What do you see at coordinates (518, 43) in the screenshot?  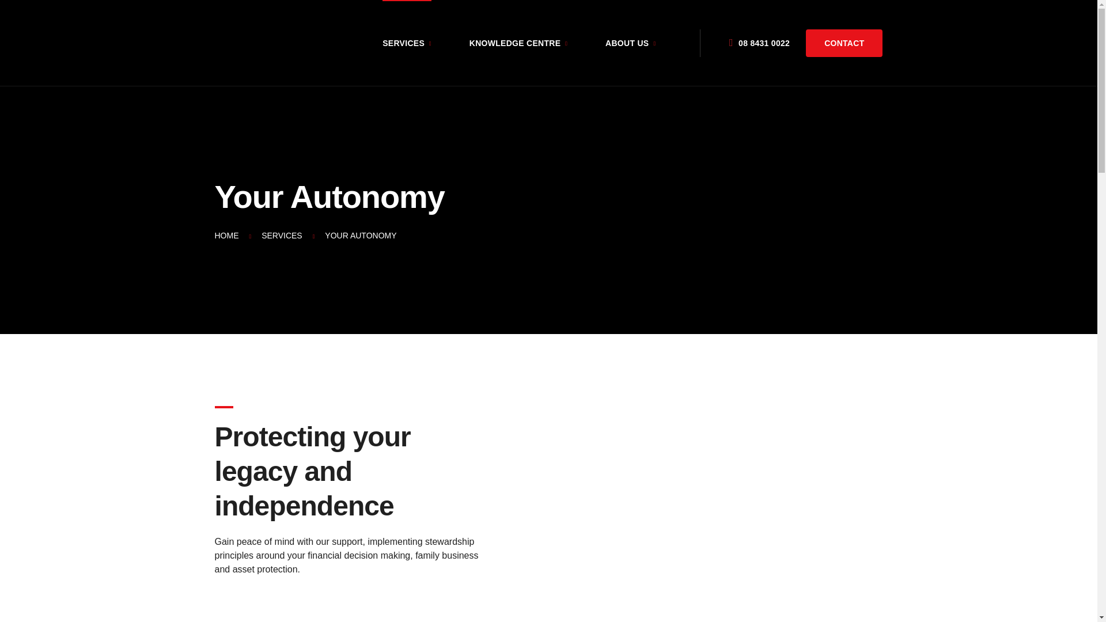 I see `KNOWLEDGE CENTRE` at bounding box center [518, 43].